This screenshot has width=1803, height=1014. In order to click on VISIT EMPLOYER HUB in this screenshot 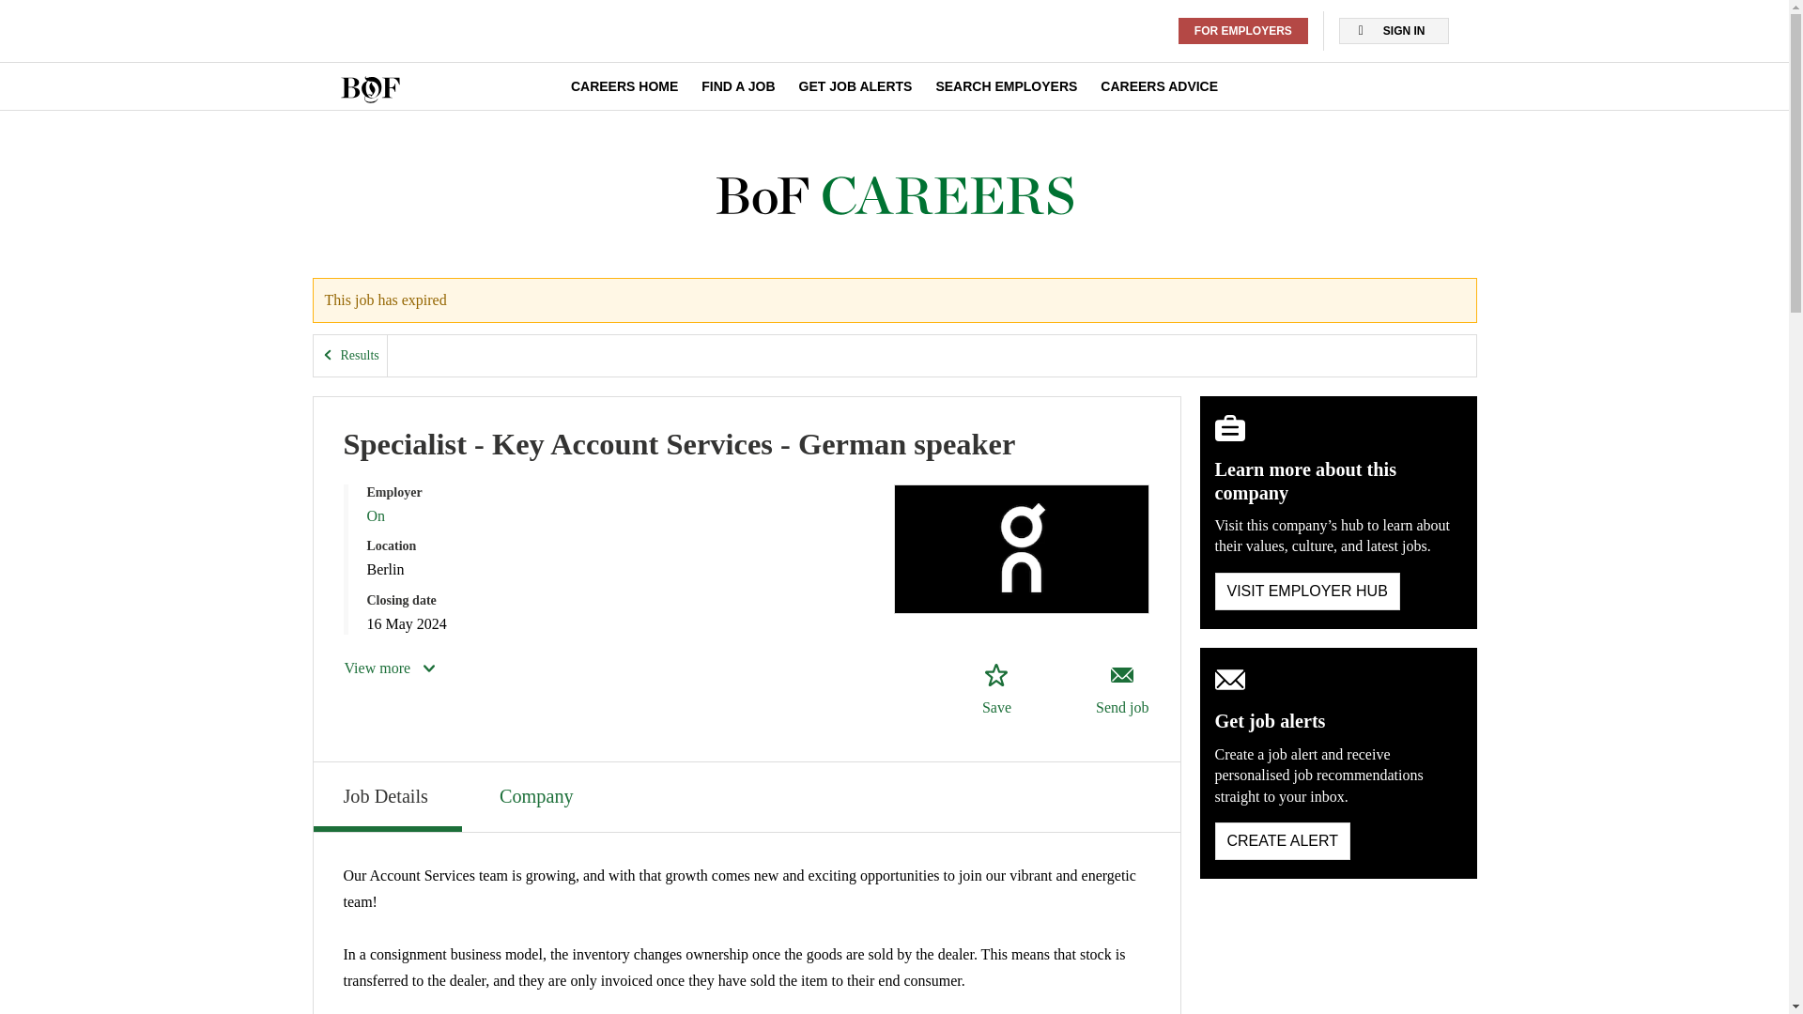, I will do `click(1307, 591)`.